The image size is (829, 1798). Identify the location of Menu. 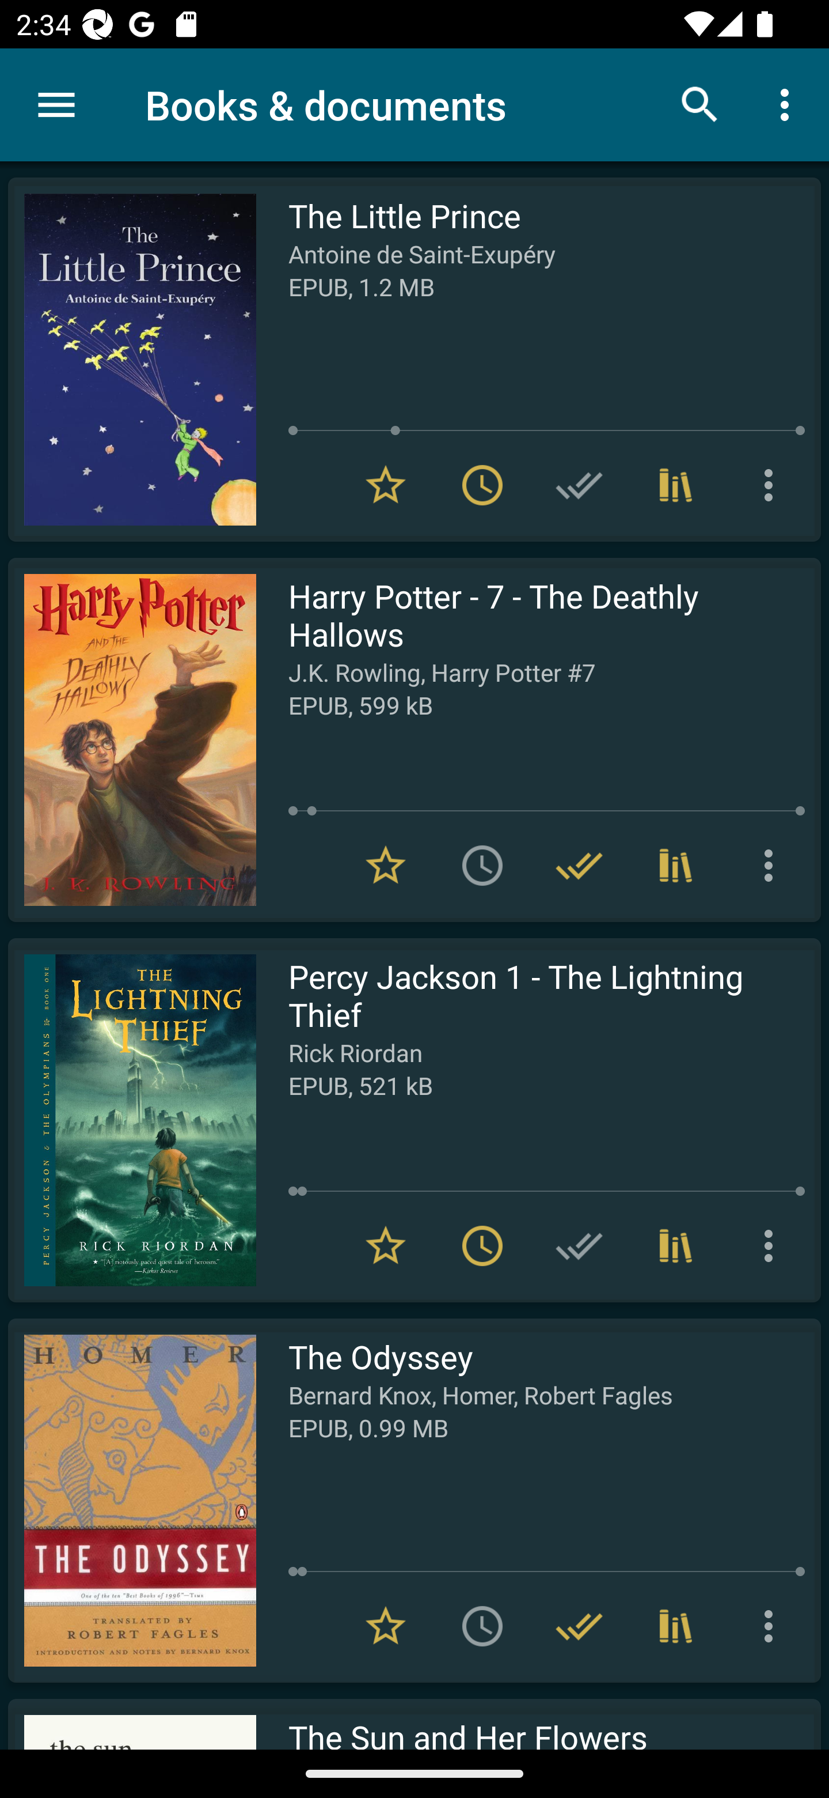
(56, 105).